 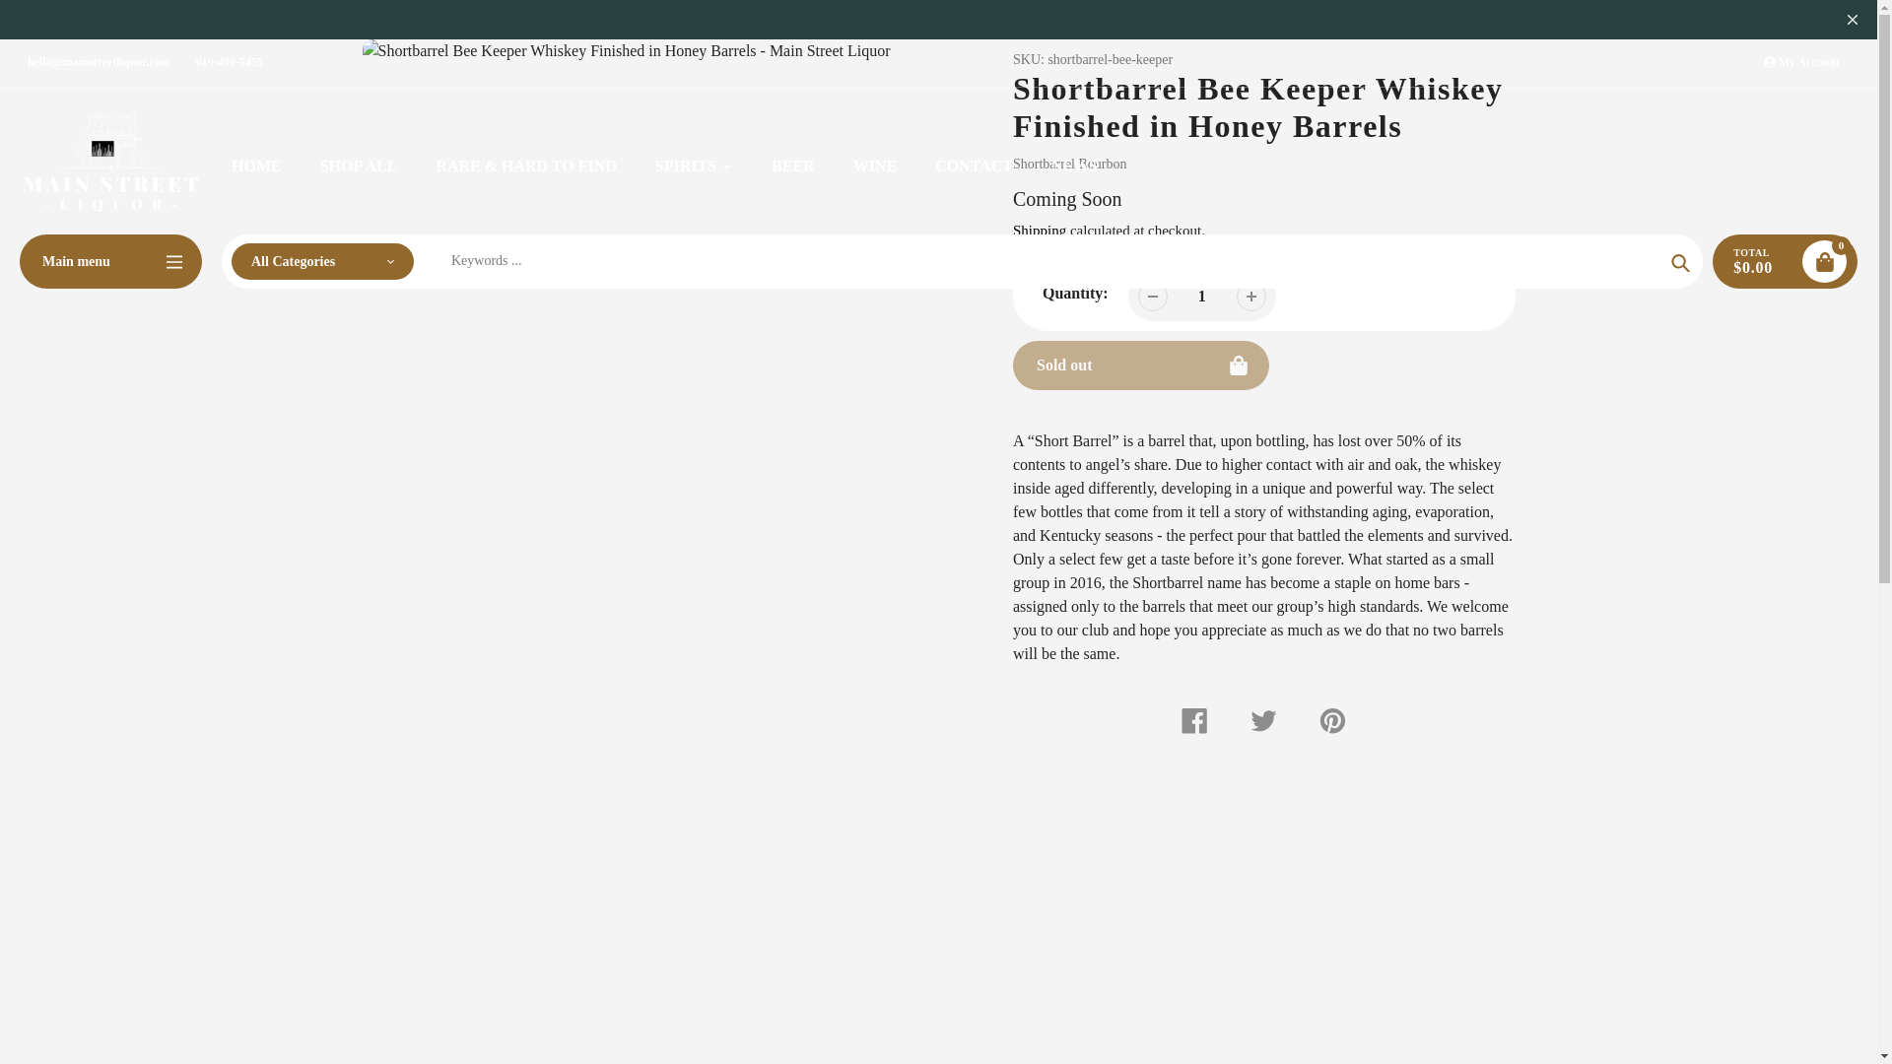 What do you see at coordinates (1202, 296) in the screenshot?
I see `1` at bounding box center [1202, 296].